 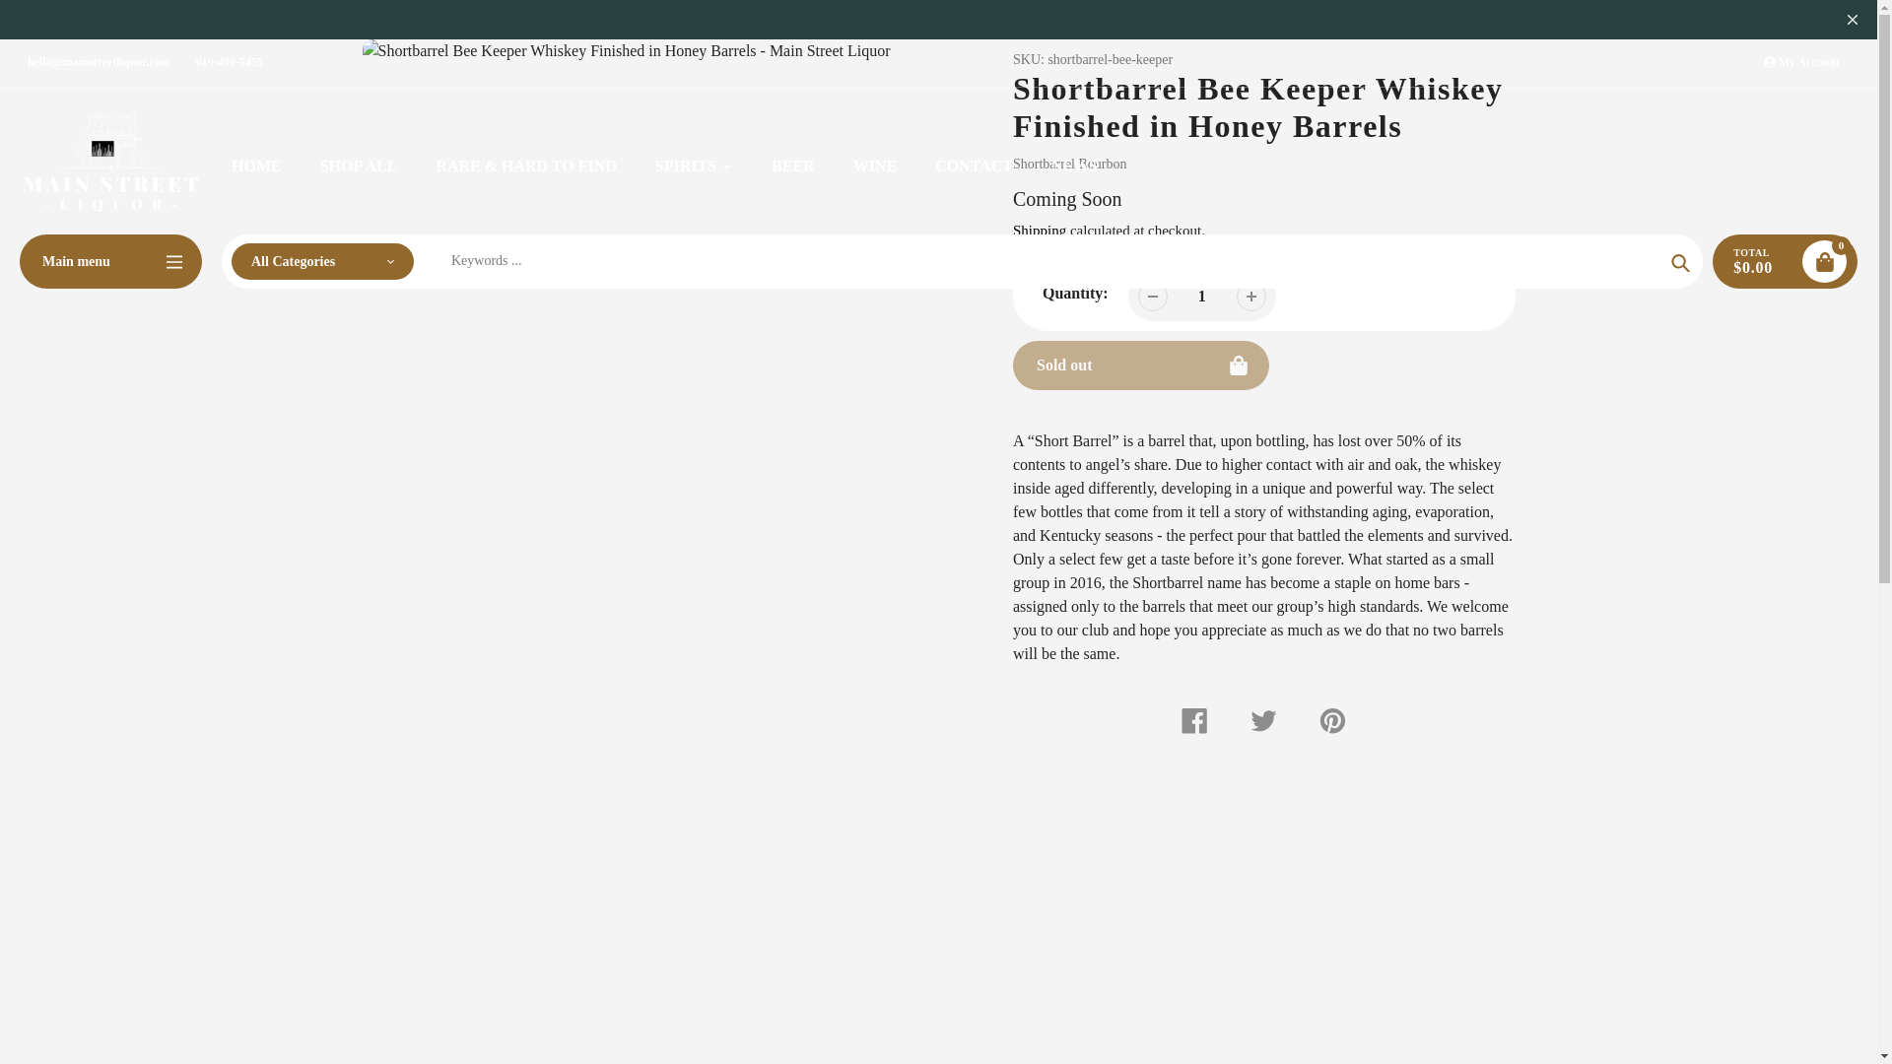 What do you see at coordinates (1202, 296) in the screenshot?
I see `1` at bounding box center [1202, 296].